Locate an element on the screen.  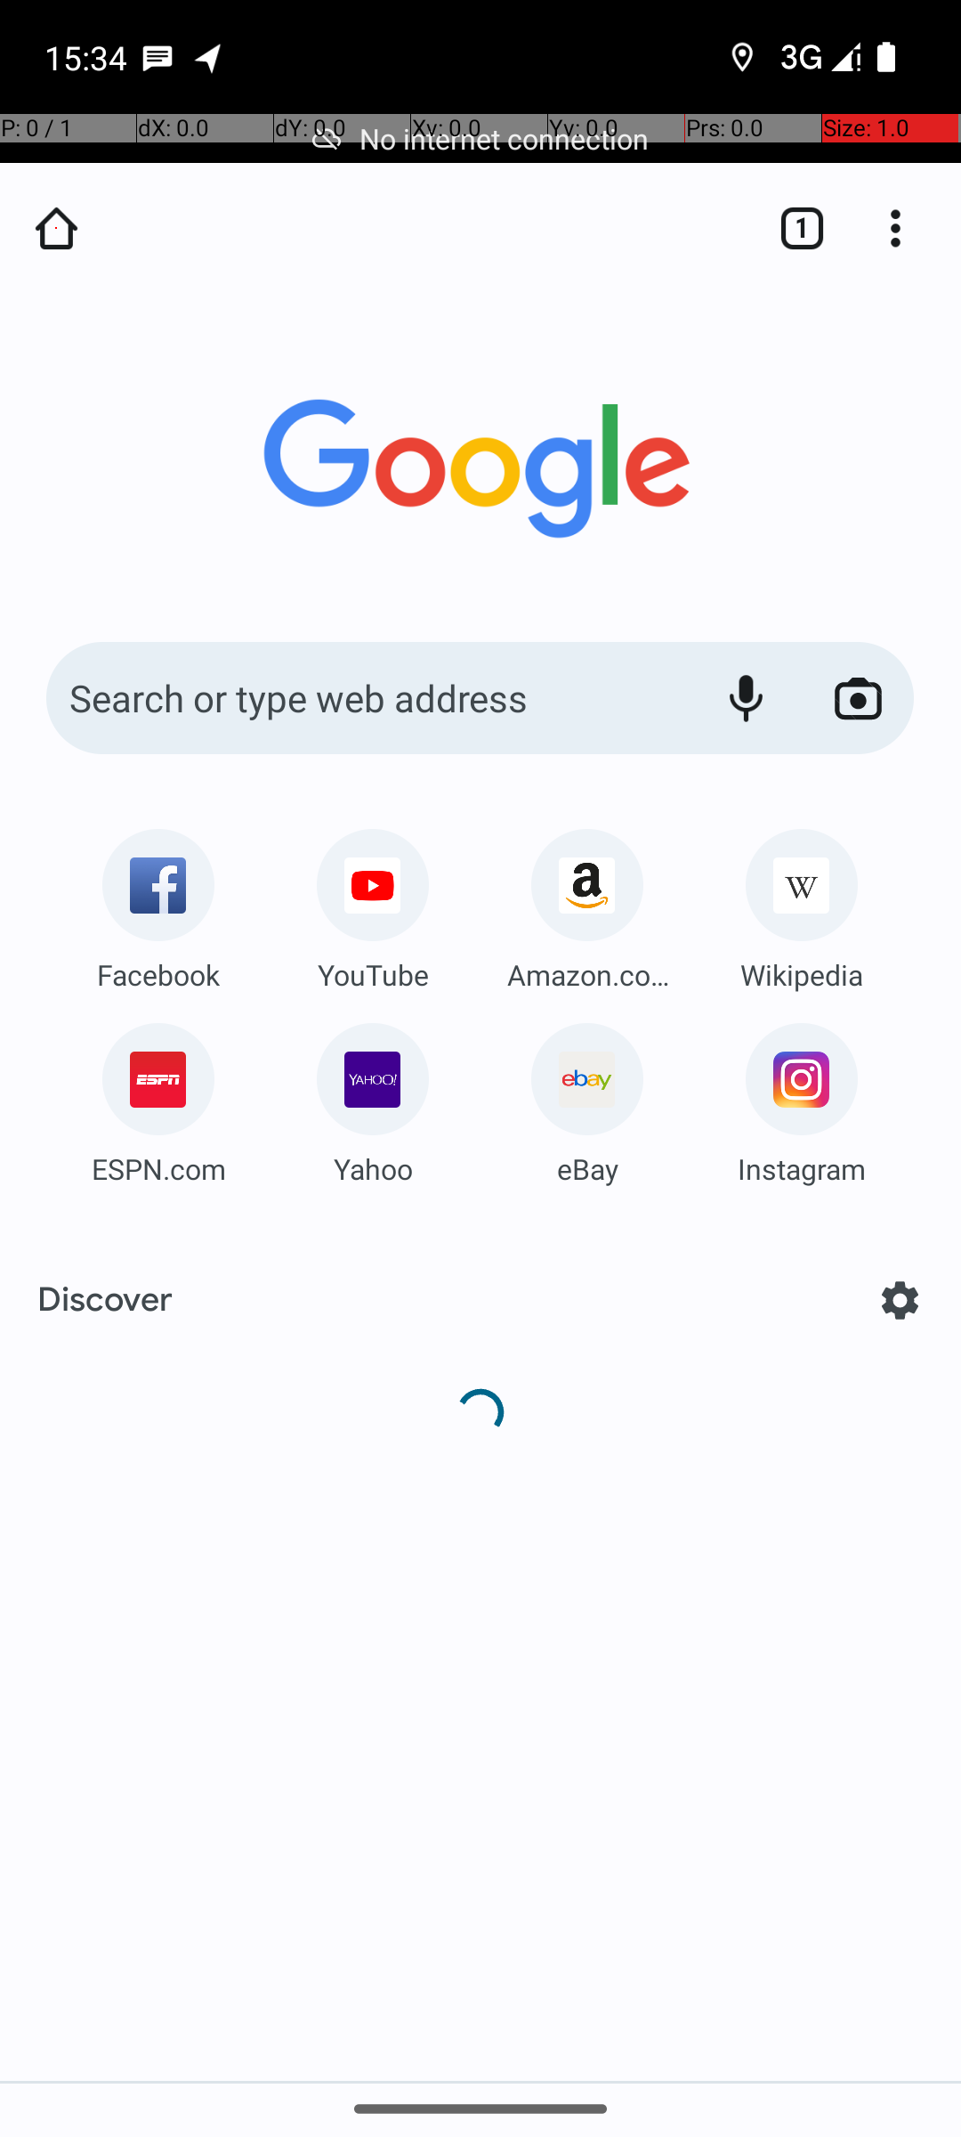
Navigate: YouTube: m.youtube.com is located at coordinates (373, 903).